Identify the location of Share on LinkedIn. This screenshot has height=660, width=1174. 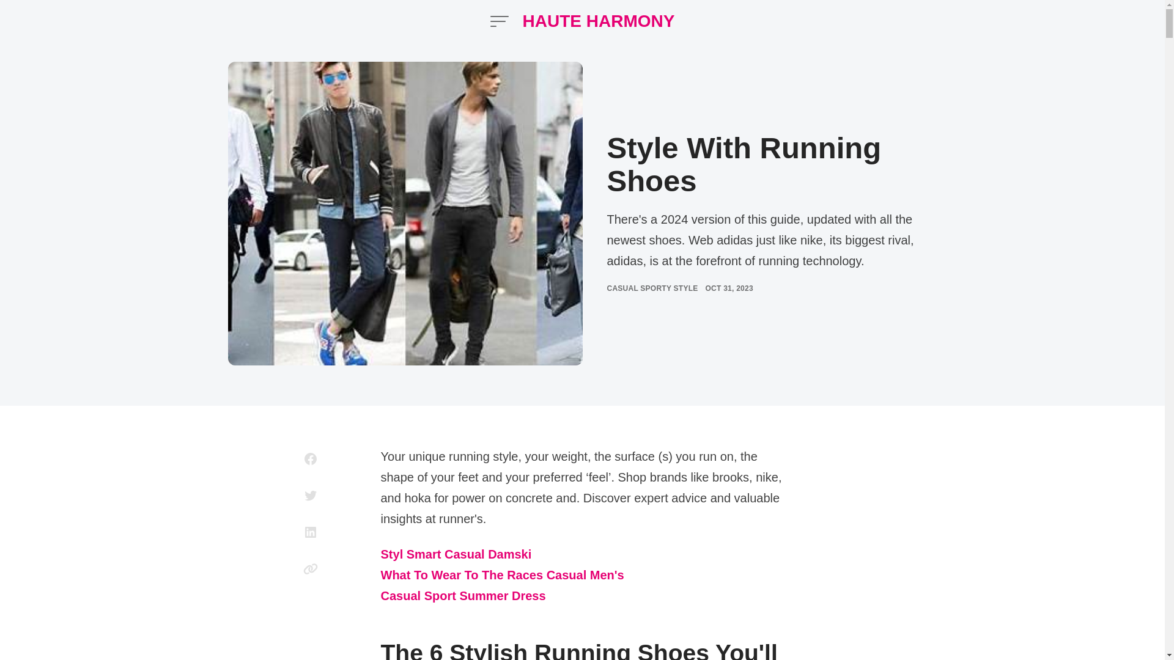
(311, 532).